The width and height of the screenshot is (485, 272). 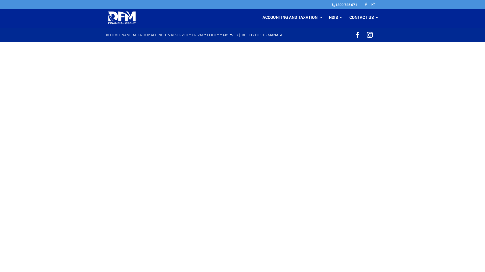 I want to click on 1300 725 071, so click(x=346, y=5).